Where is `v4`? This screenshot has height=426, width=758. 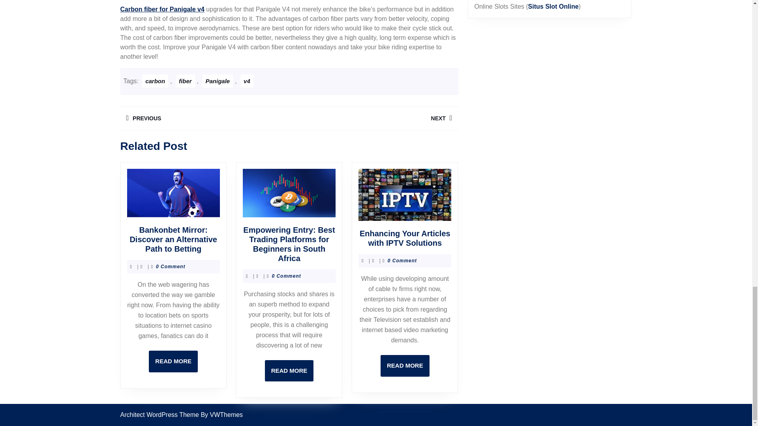 v4 is located at coordinates (173, 361).